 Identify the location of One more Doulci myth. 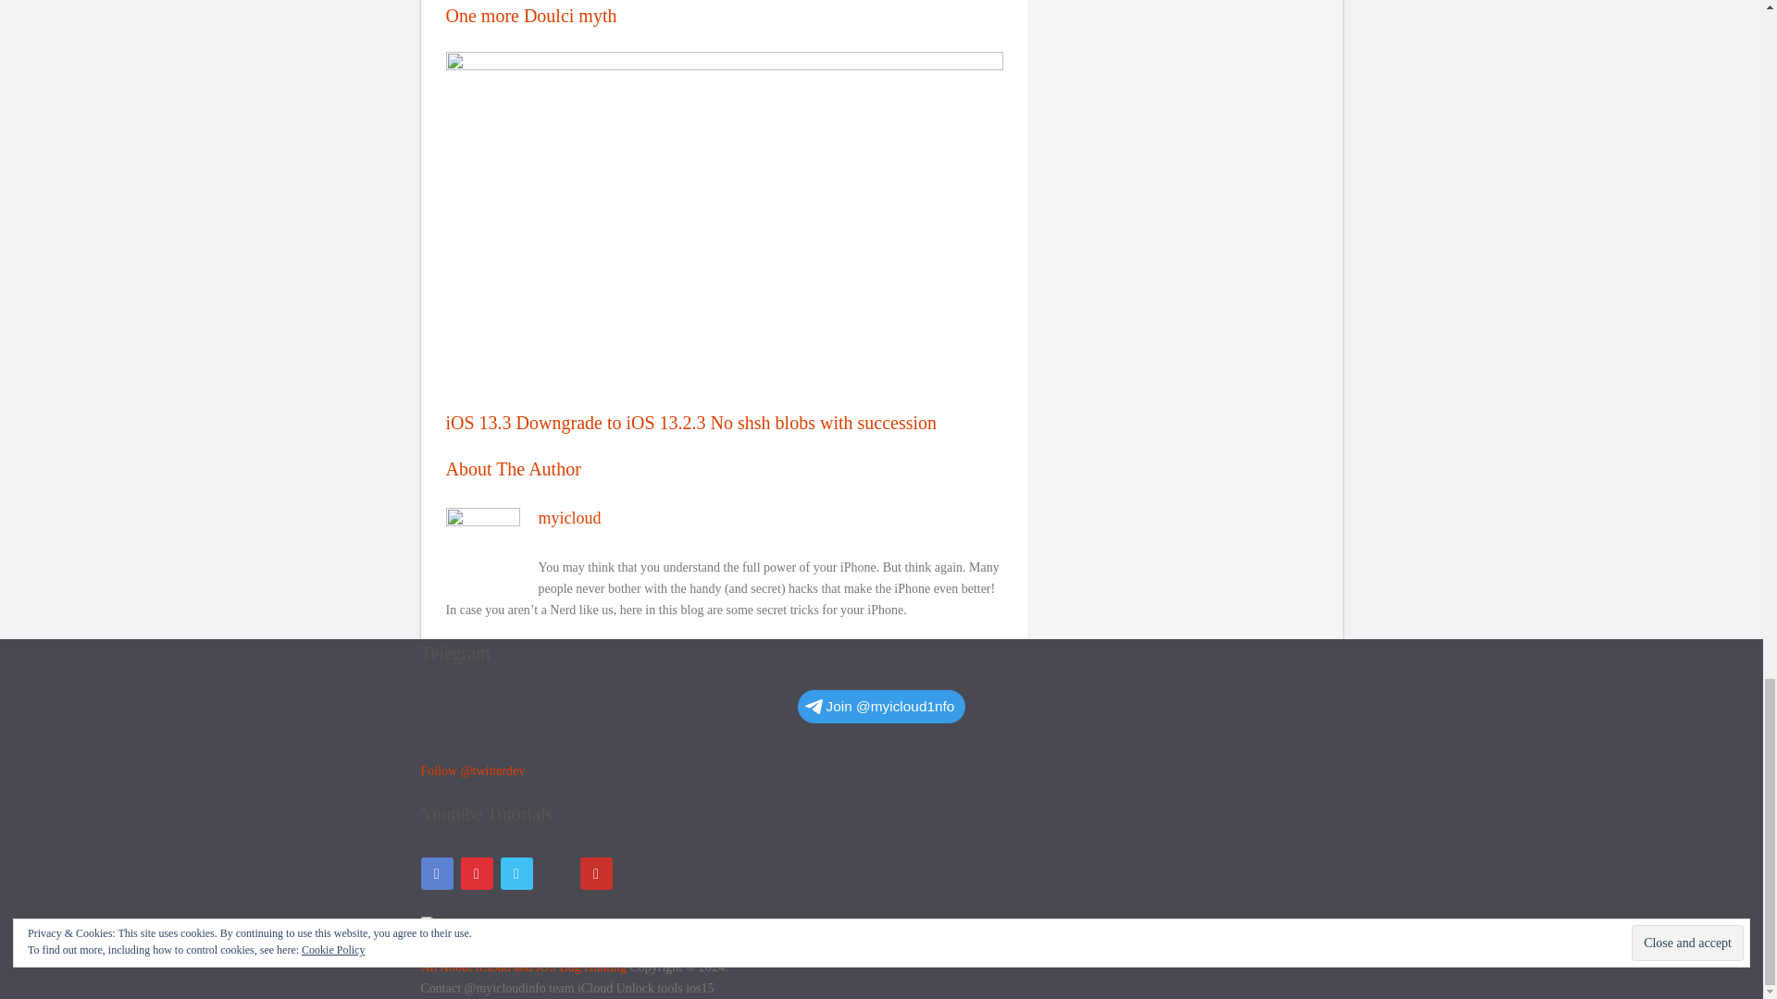
(724, 13).